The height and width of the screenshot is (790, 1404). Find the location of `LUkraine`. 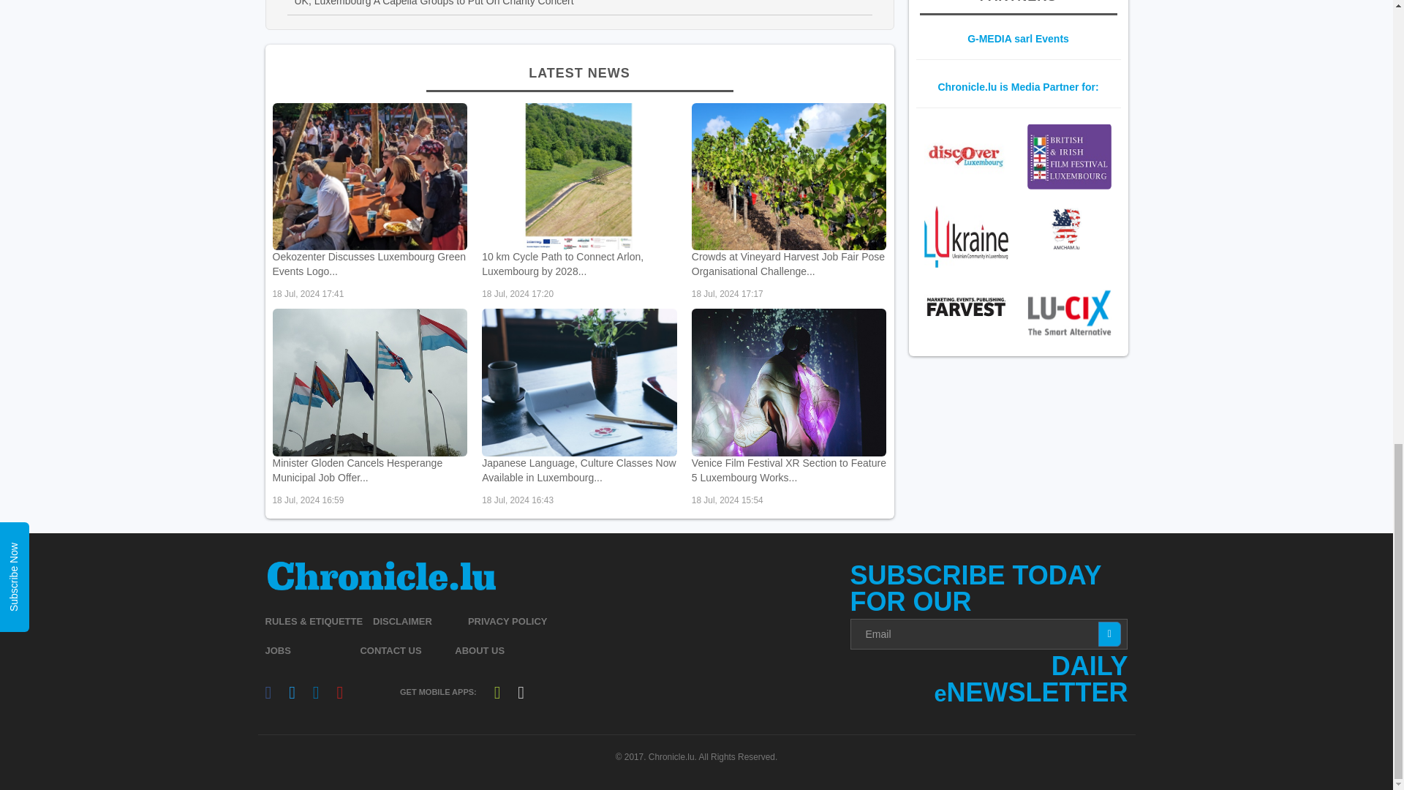

LUkraine is located at coordinates (965, 236).